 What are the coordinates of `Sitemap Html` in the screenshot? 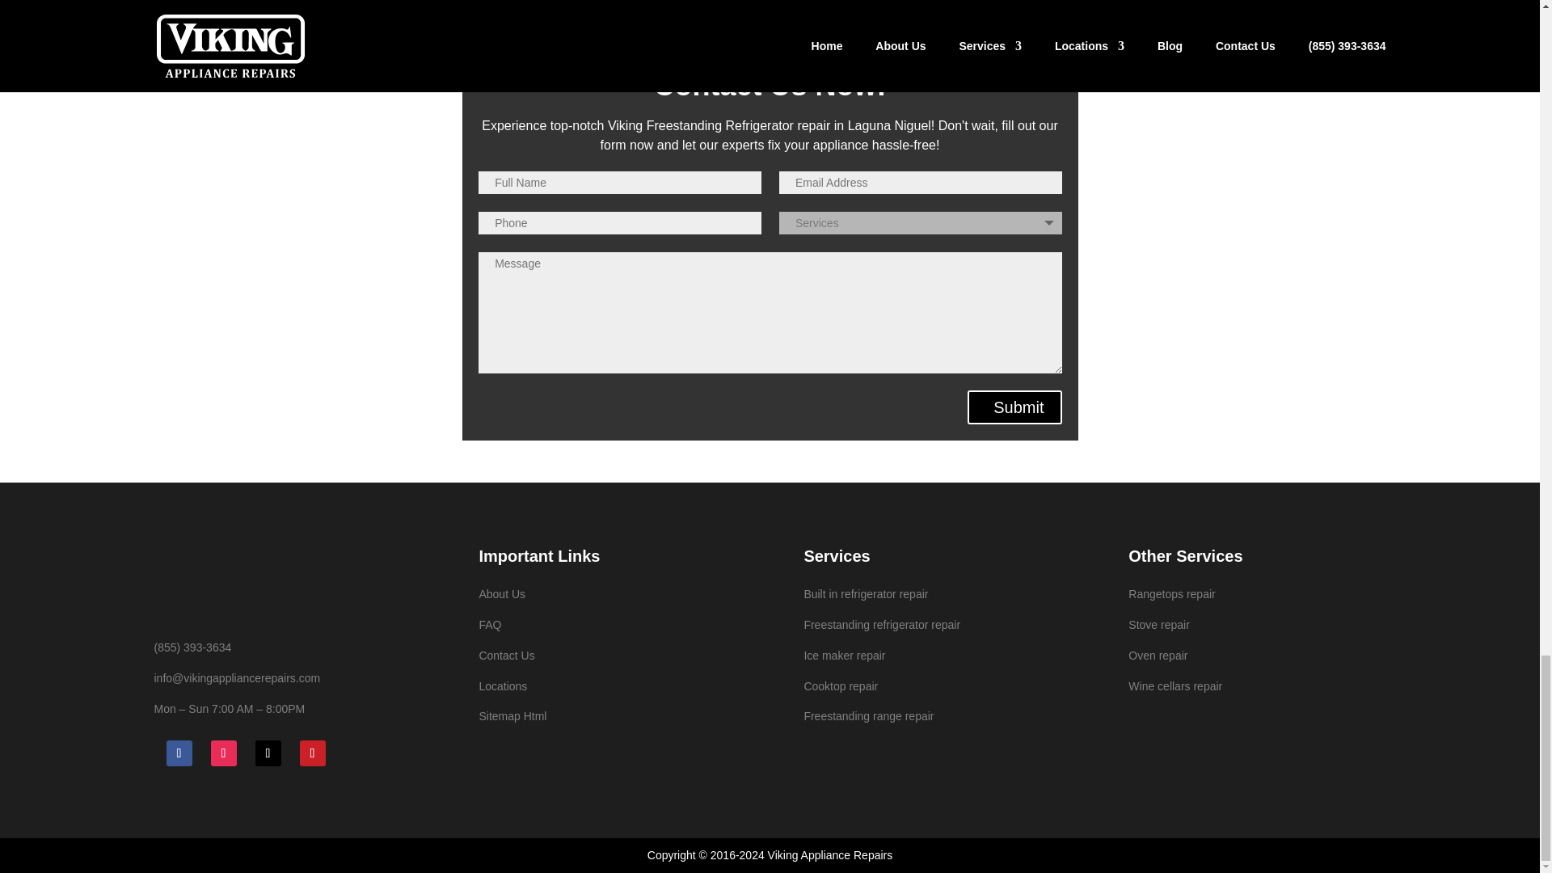 It's located at (512, 716).